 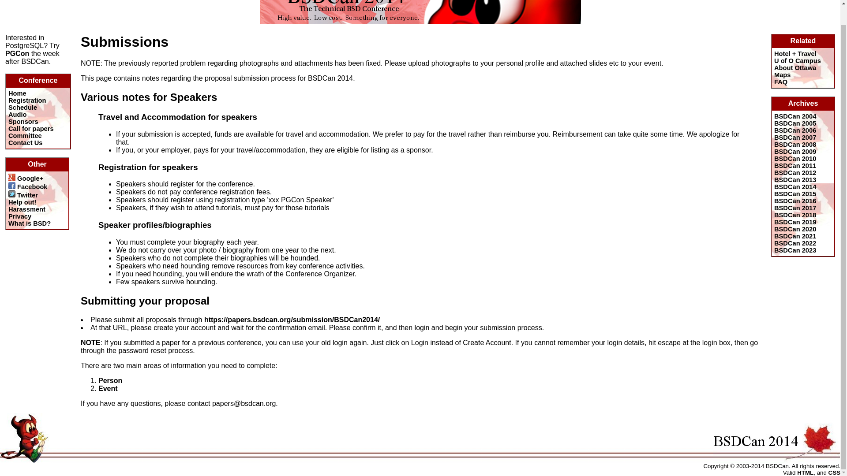 What do you see at coordinates (23, 195) in the screenshot?
I see `Twitter` at bounding box center [23, 195].